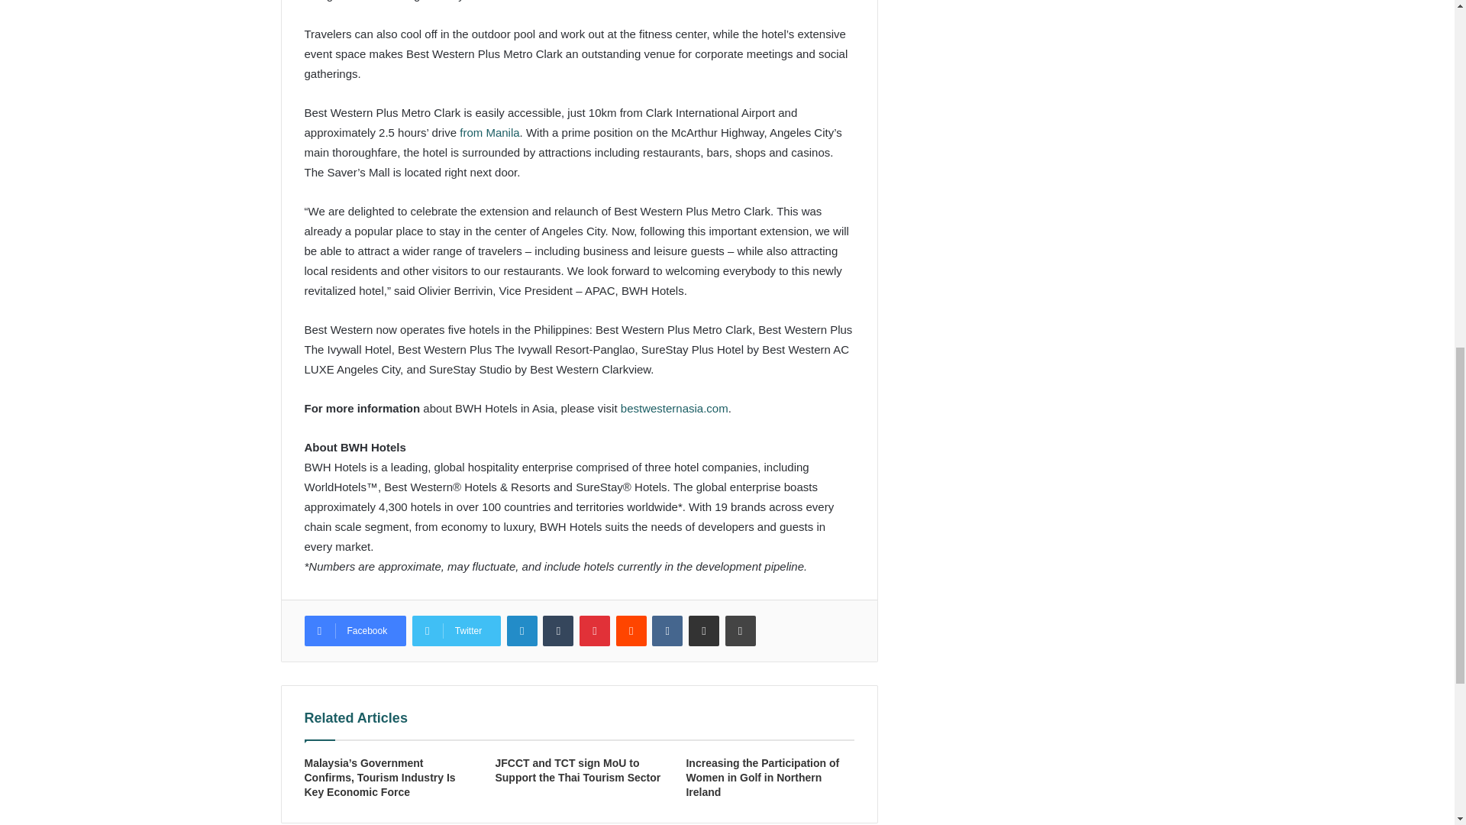  I want to click on Facebook, so click(354, 630).